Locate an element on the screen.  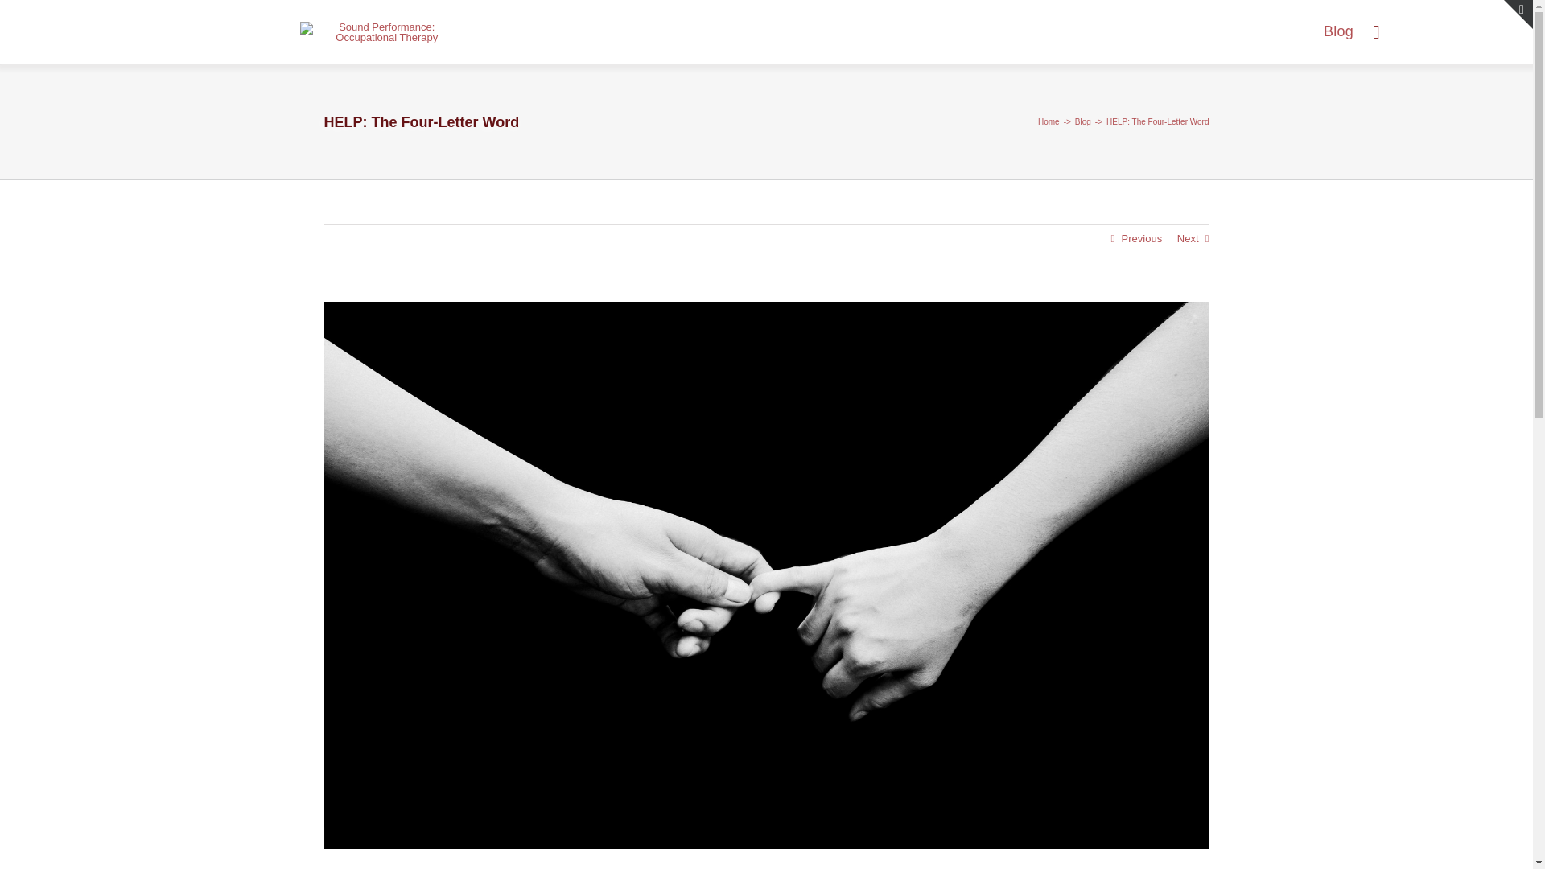
Blog is located at coordinates (1083, 121).